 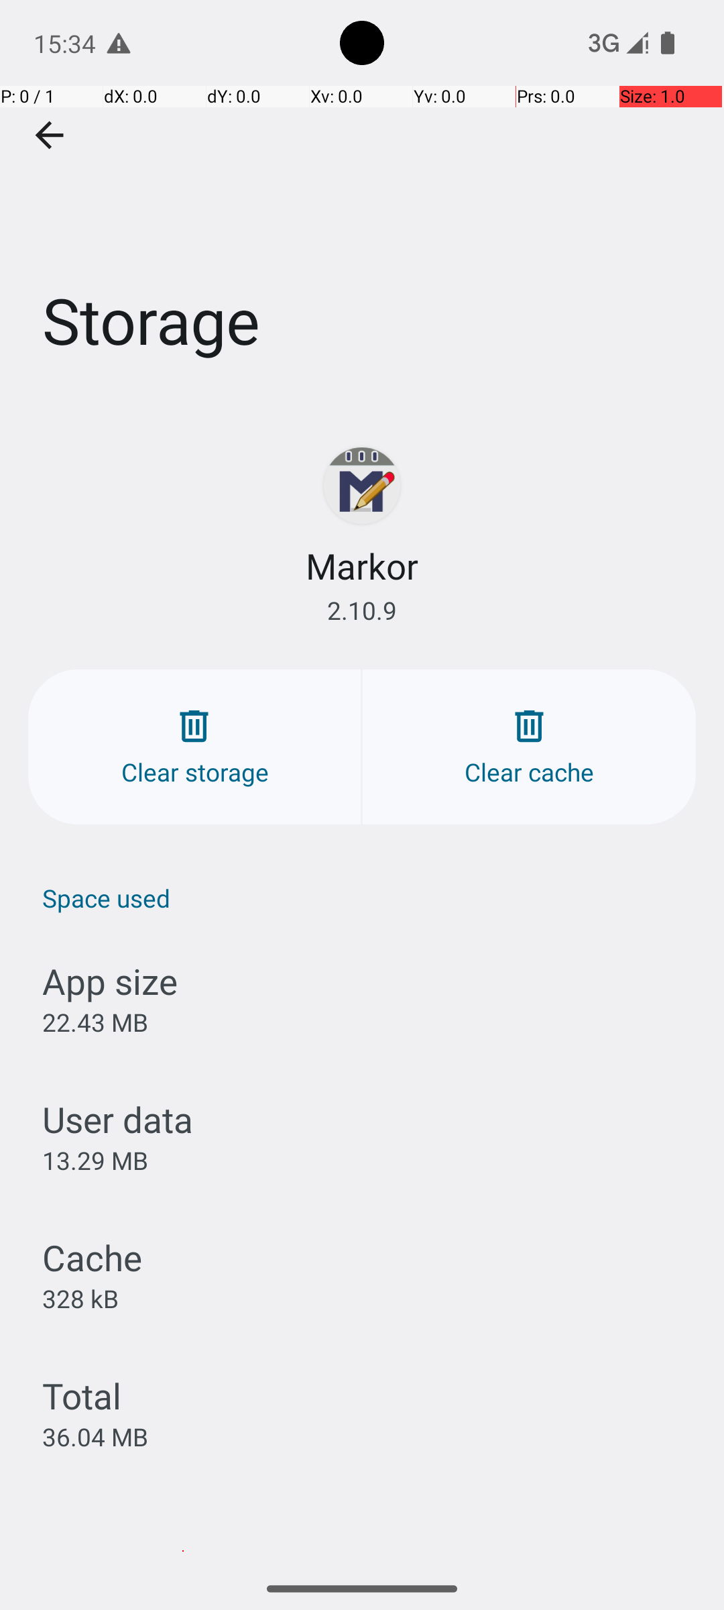 What do you see at coordinates (362, 610) in the screenshot?
I see `2.10.9` at bounding box center [362, 610].